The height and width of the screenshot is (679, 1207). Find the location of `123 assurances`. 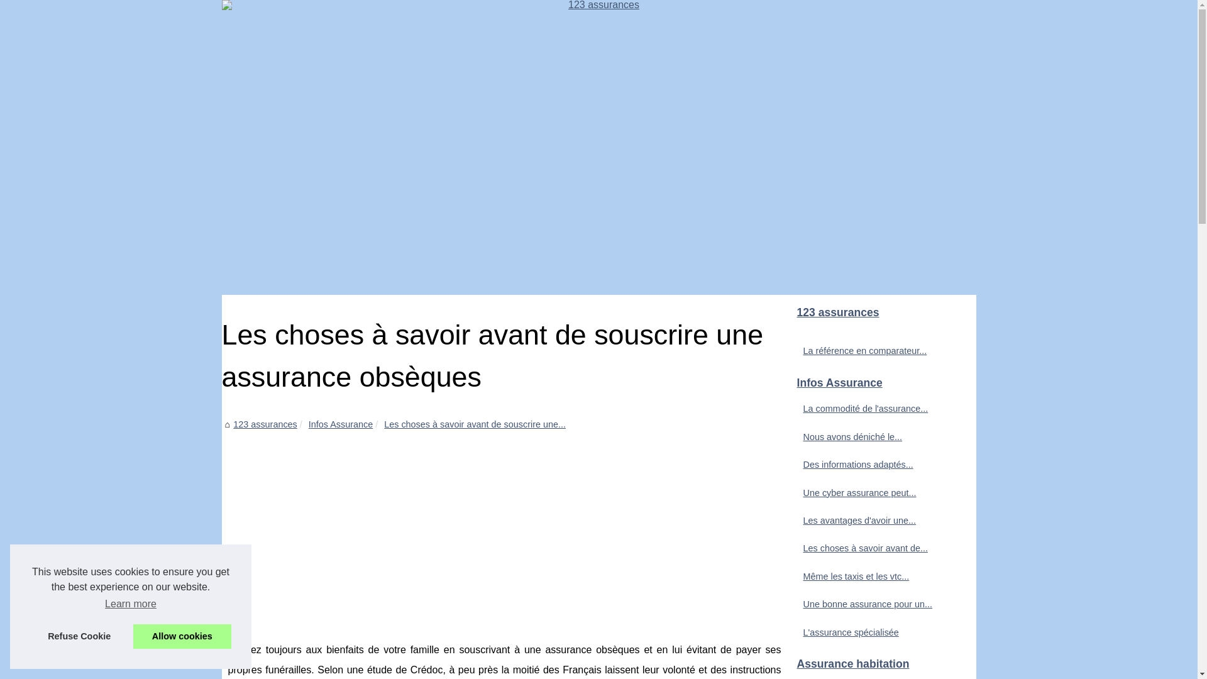

123 assurances is located at coordinates (598, 147).